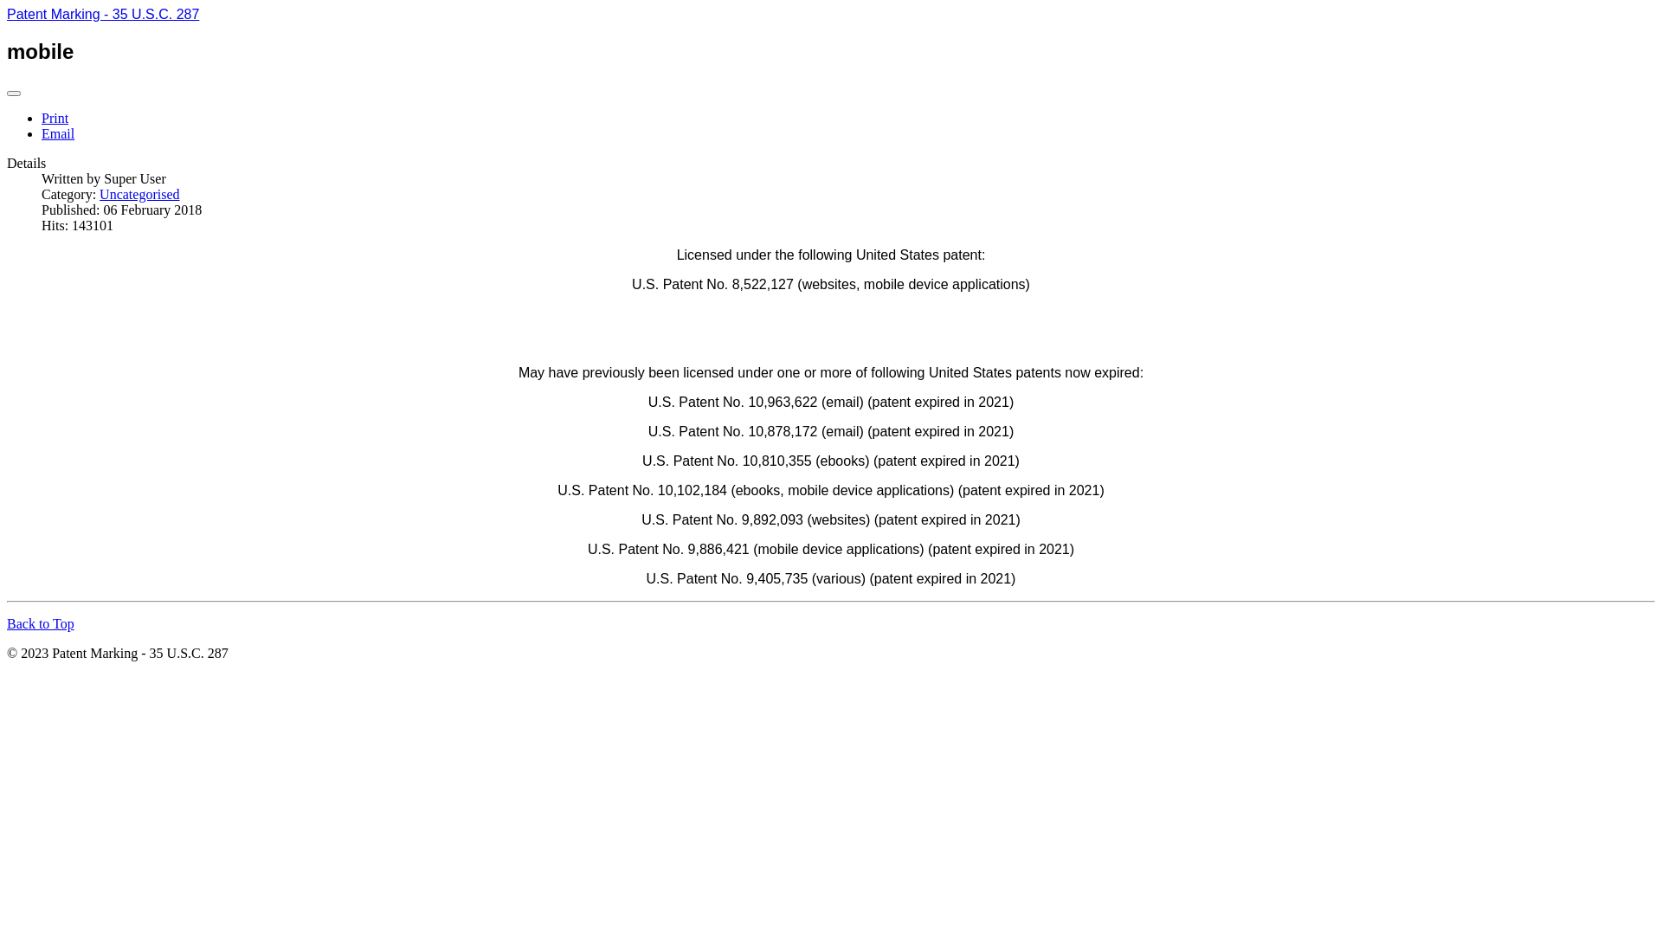  What do you see at coordinates (41, 623) in the screenshot?
I see `Back to Top` at bounding box center [41, 623].